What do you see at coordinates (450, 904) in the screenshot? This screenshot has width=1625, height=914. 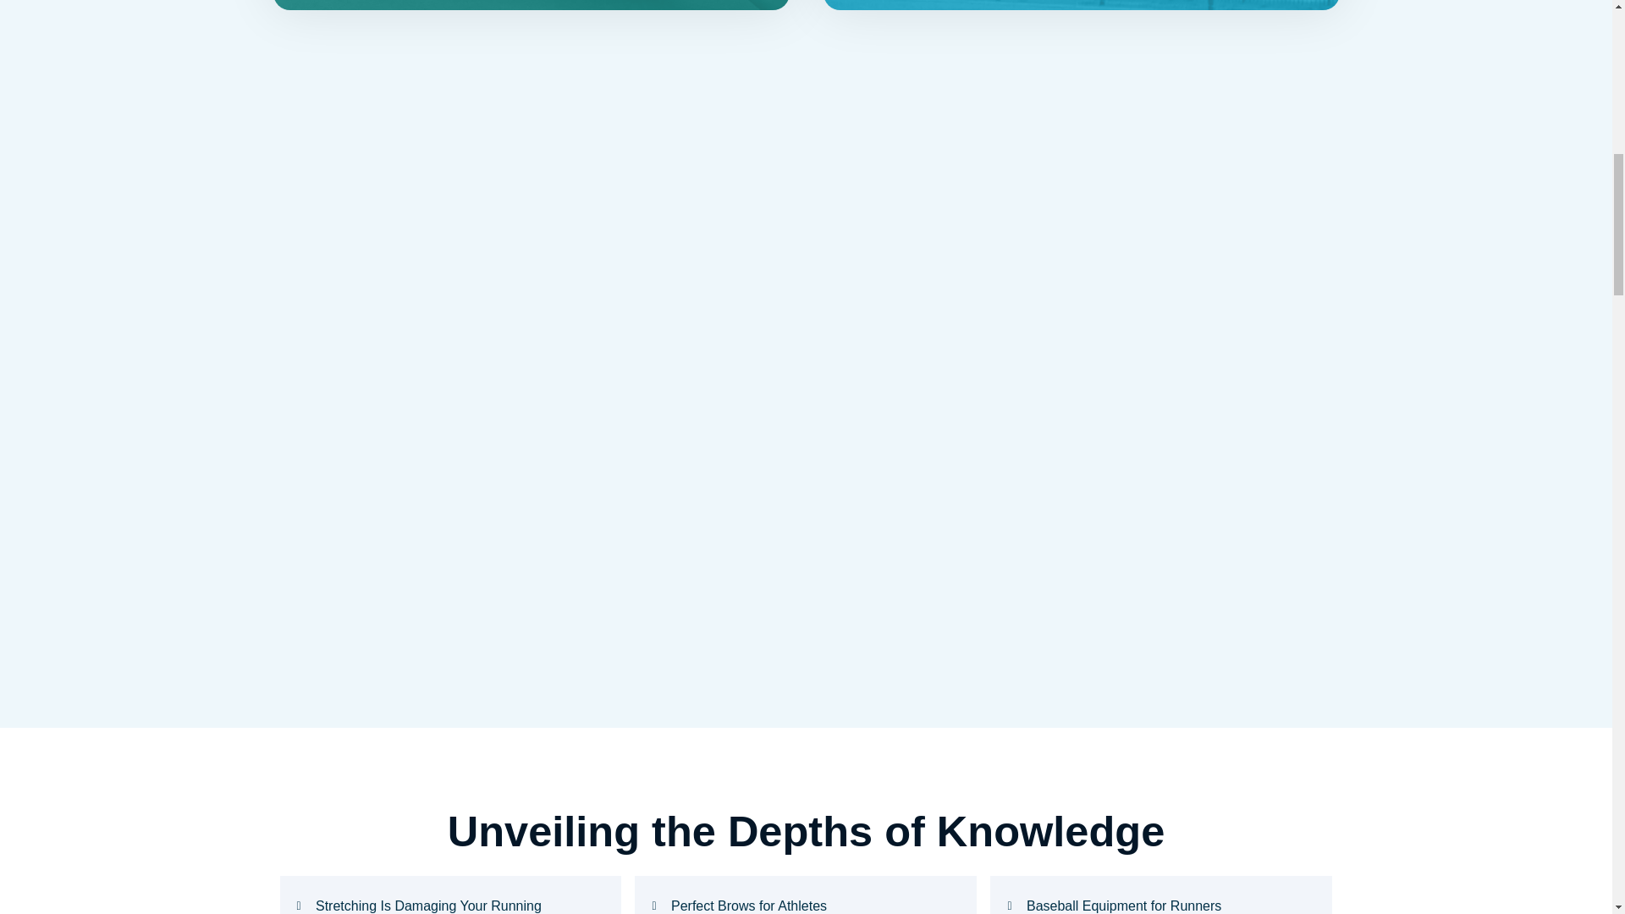 I see `Stretching Is Damaging Your Running` at bounding box center [450, 904].